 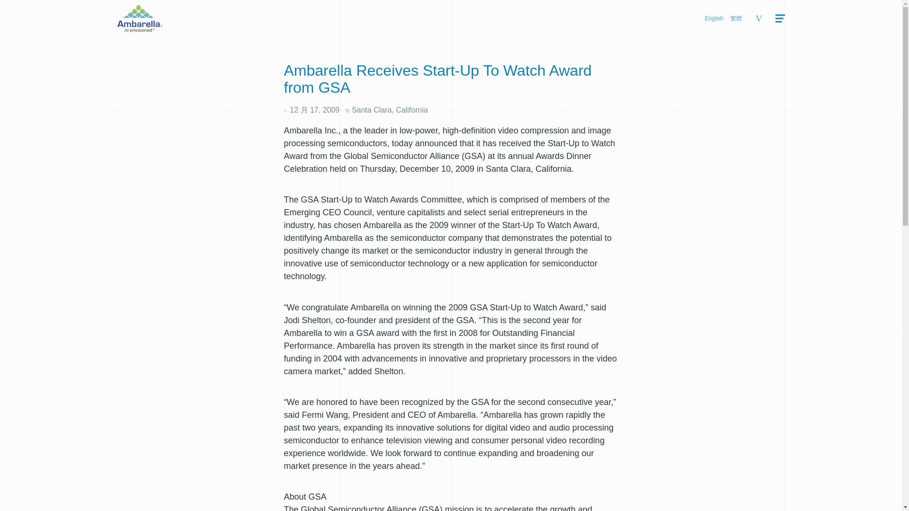 What do you see at coordinates (140, 18) in the screenshot?
I see `Home` at bounding box center [140, 18].